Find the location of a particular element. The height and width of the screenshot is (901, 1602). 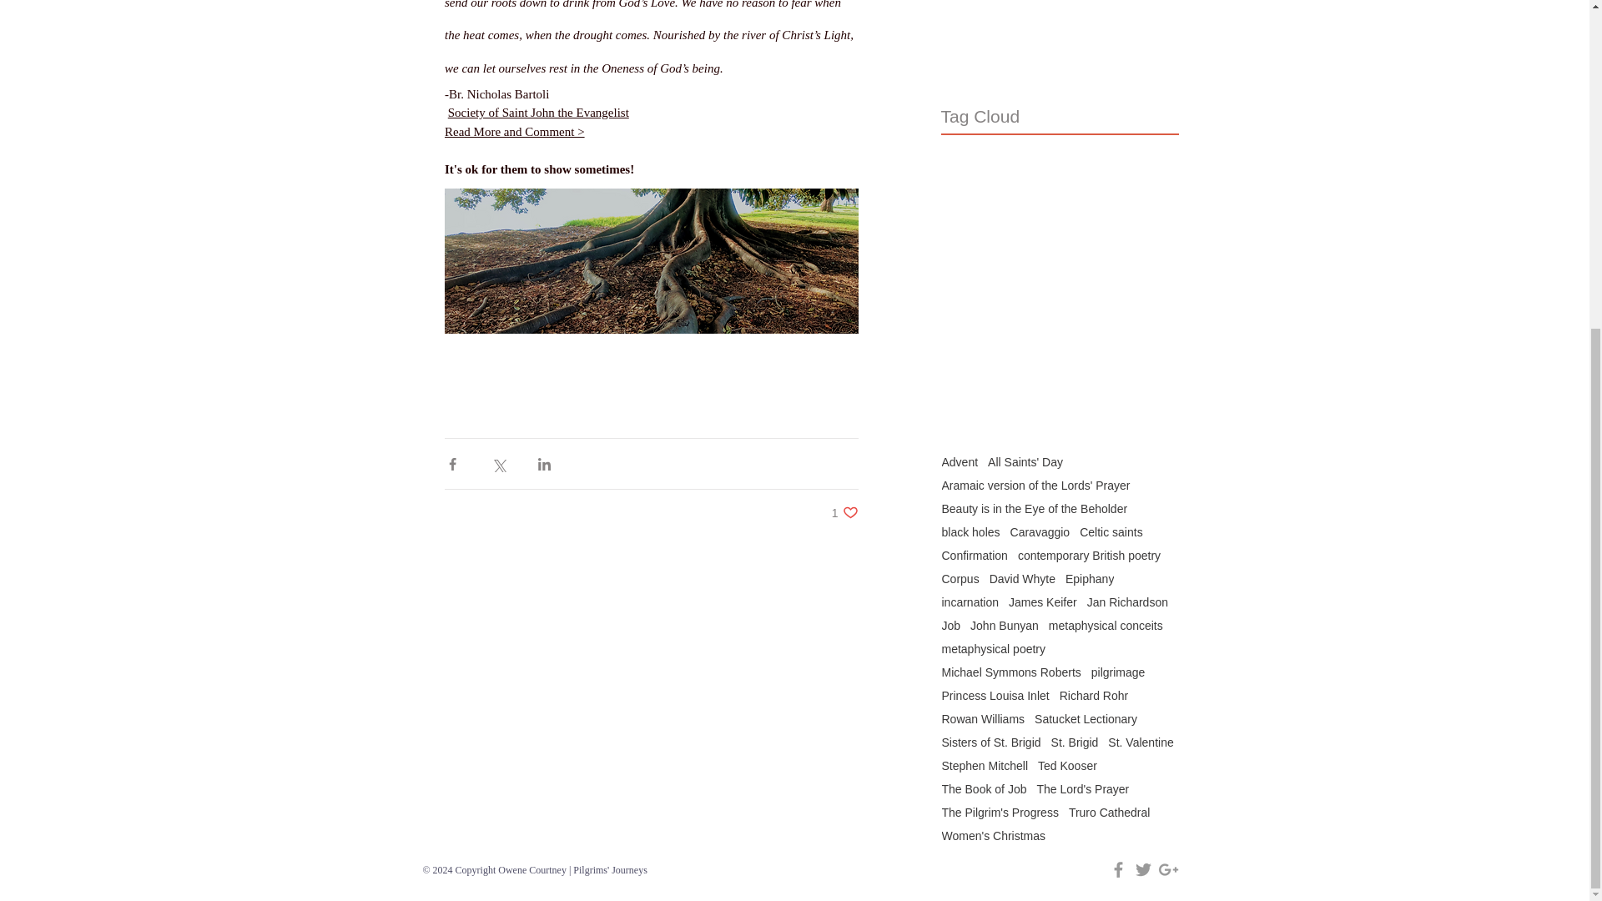

incarnation is located at coordinates (970, 602).